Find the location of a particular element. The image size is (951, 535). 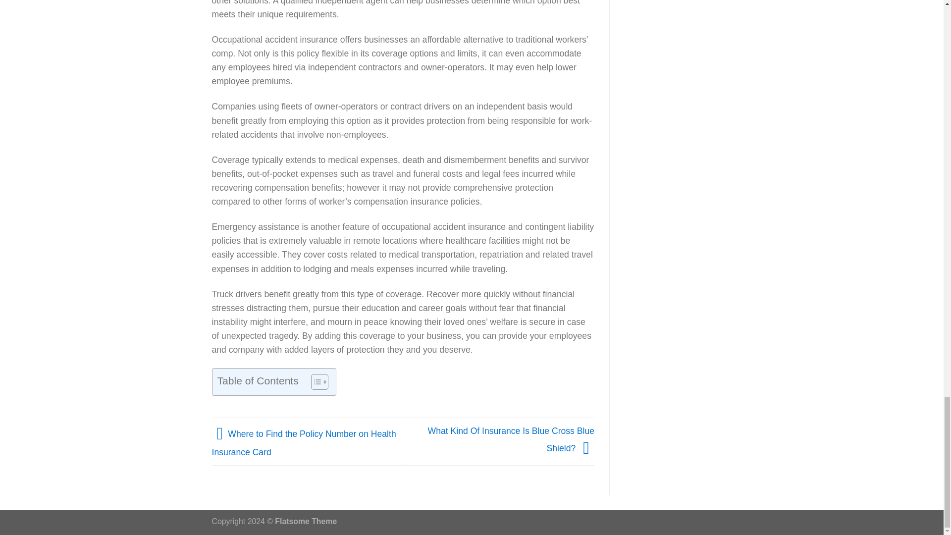

What Kind Of Insurance Is Blue Cross Blue Shield? is located at coordinates (511, 439).